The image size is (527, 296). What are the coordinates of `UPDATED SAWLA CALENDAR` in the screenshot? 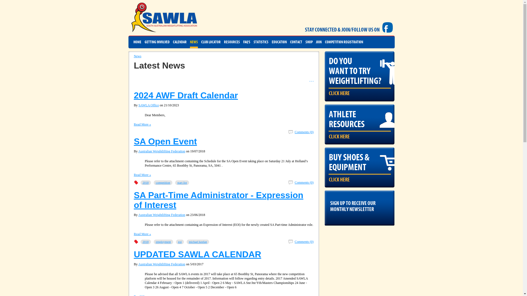 It's located at (198, 254).